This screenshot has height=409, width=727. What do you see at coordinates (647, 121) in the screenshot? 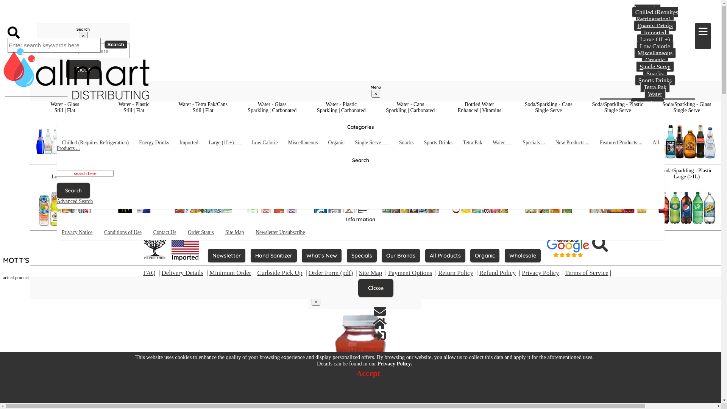
I see `Featured Products ...` at bounding box center [647, 121].